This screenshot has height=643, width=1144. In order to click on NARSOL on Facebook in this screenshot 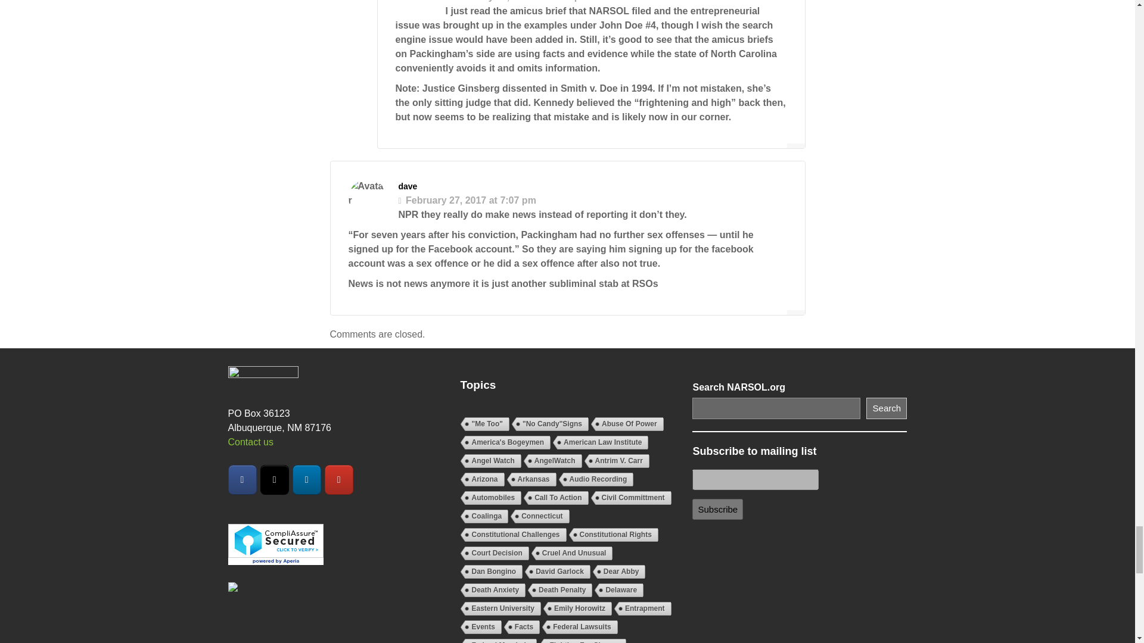, I will do `click(242, 479)`.